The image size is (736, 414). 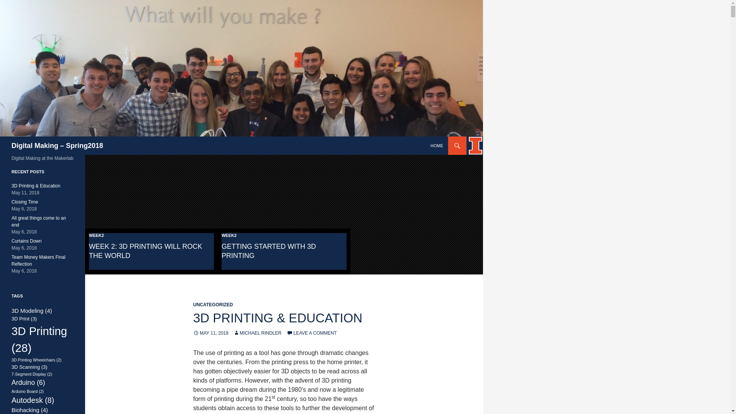 I want to click on MICHAEL RINDLER, so click(x=257, y=333).